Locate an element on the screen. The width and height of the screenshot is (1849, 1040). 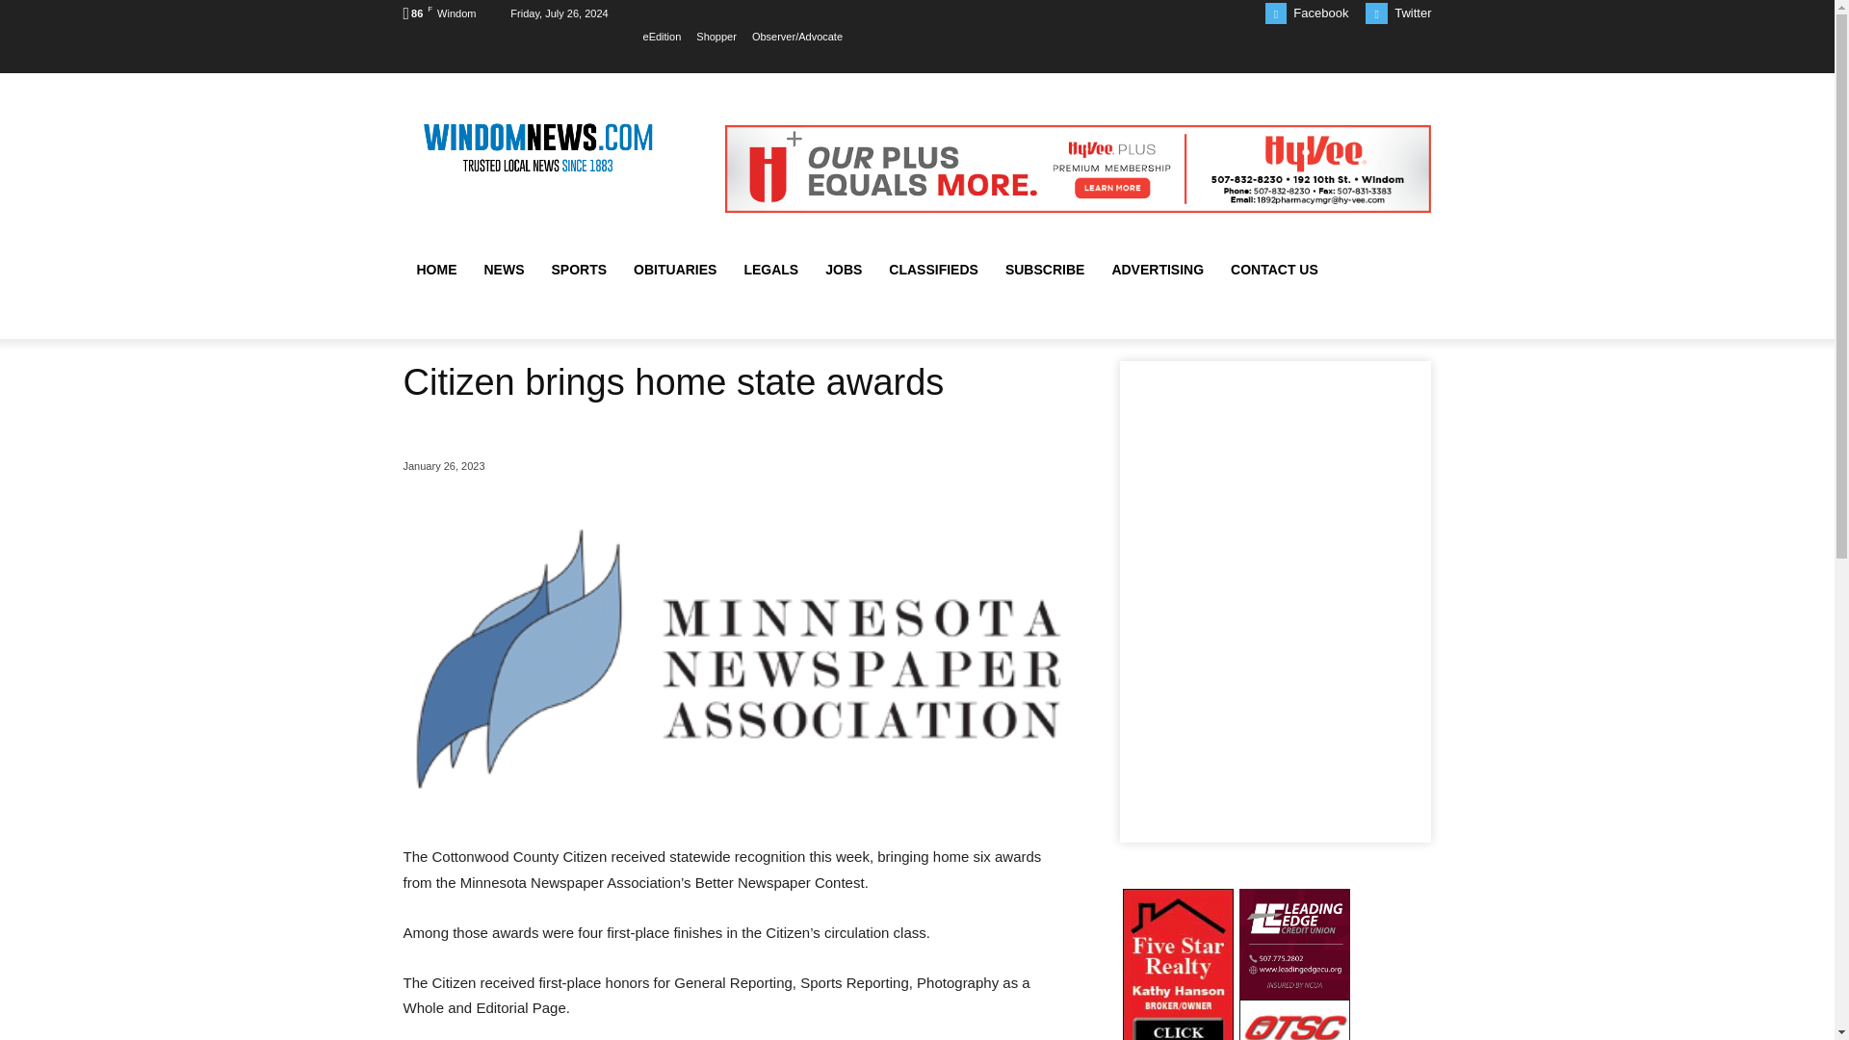
mna-logo8 is located at coordinates (738, 663).